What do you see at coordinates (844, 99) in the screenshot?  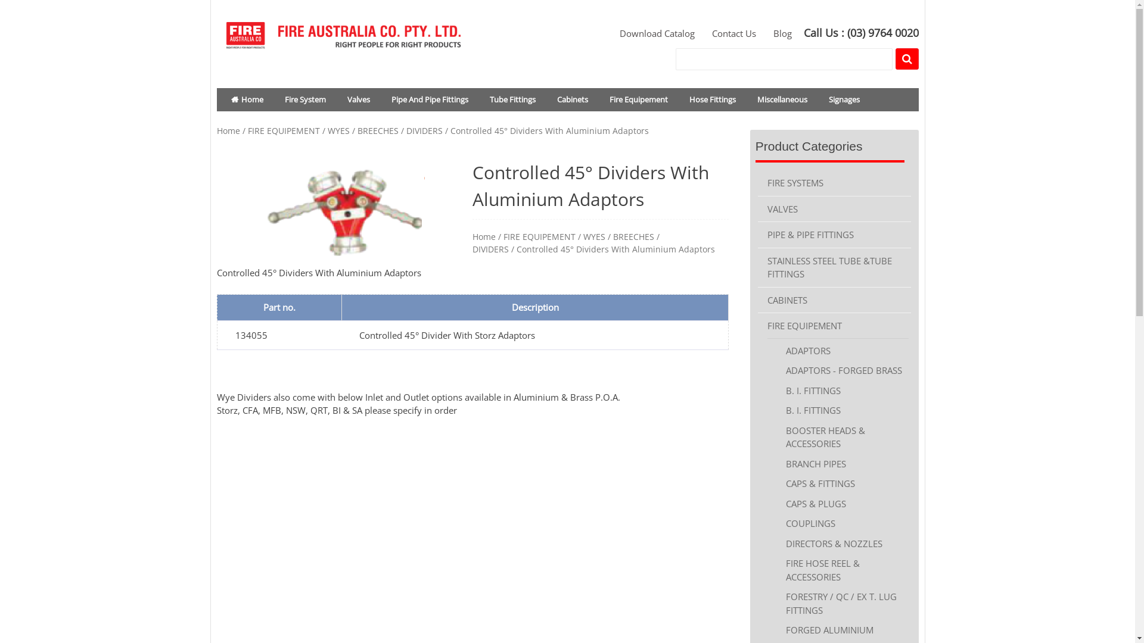 I see `Signages` at bounding box center [844, 99].